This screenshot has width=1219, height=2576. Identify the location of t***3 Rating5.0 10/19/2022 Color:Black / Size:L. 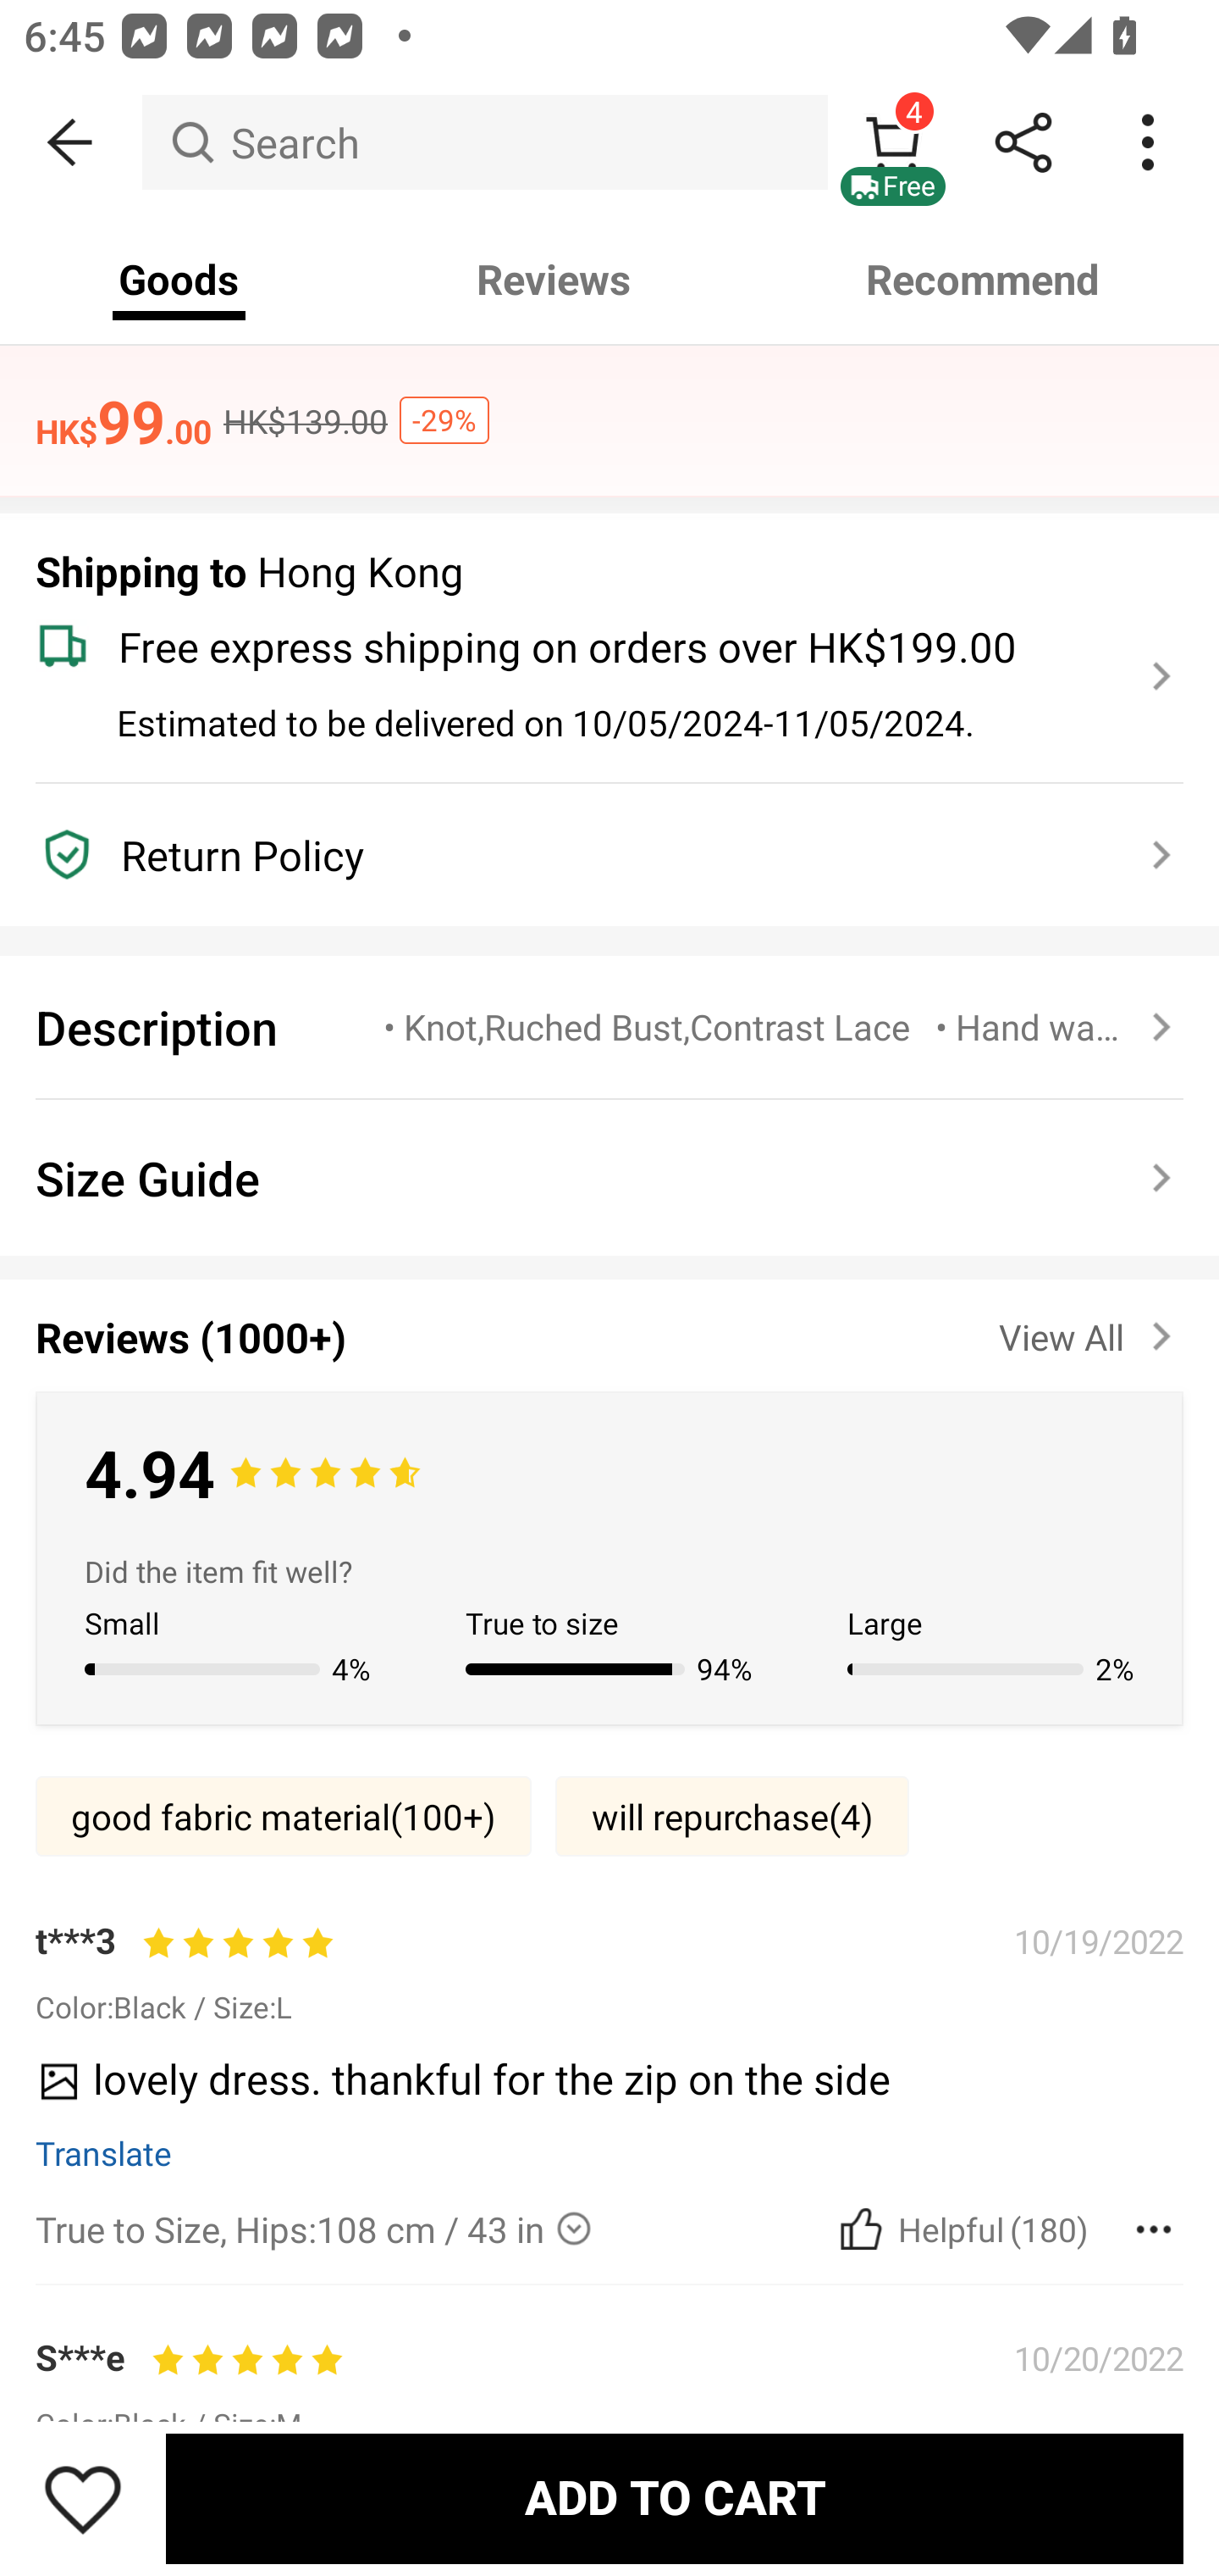
(609, 1971).